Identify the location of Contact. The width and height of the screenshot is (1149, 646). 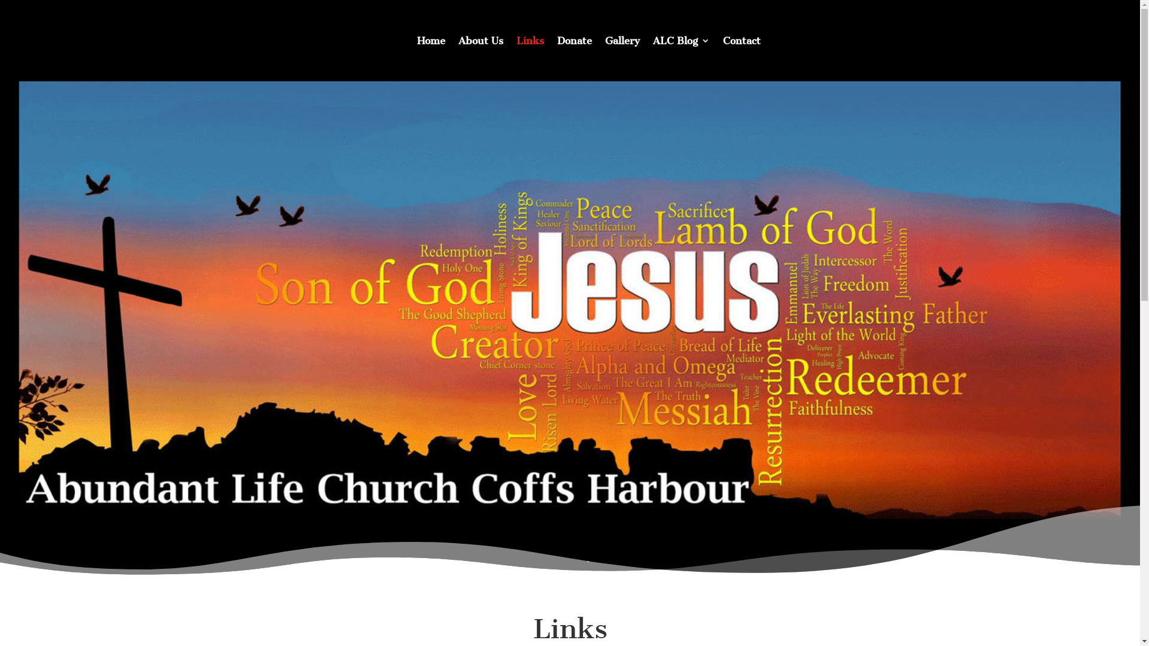
(742, 41).